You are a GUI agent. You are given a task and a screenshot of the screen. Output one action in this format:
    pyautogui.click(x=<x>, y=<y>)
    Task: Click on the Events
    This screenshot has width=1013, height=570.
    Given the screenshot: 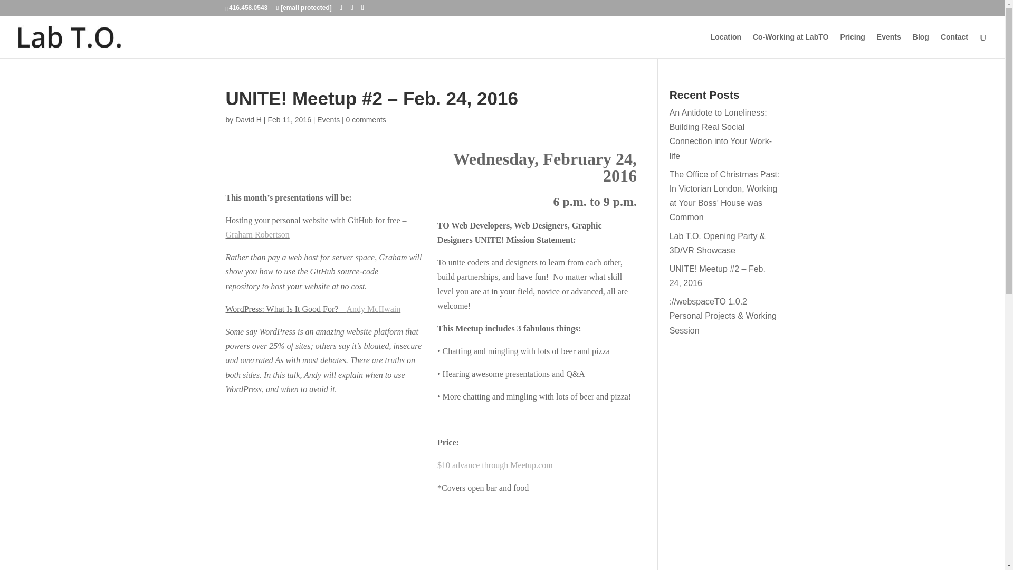 What is the action you would take?
    pyautogui.click(x=889, y=45)
    